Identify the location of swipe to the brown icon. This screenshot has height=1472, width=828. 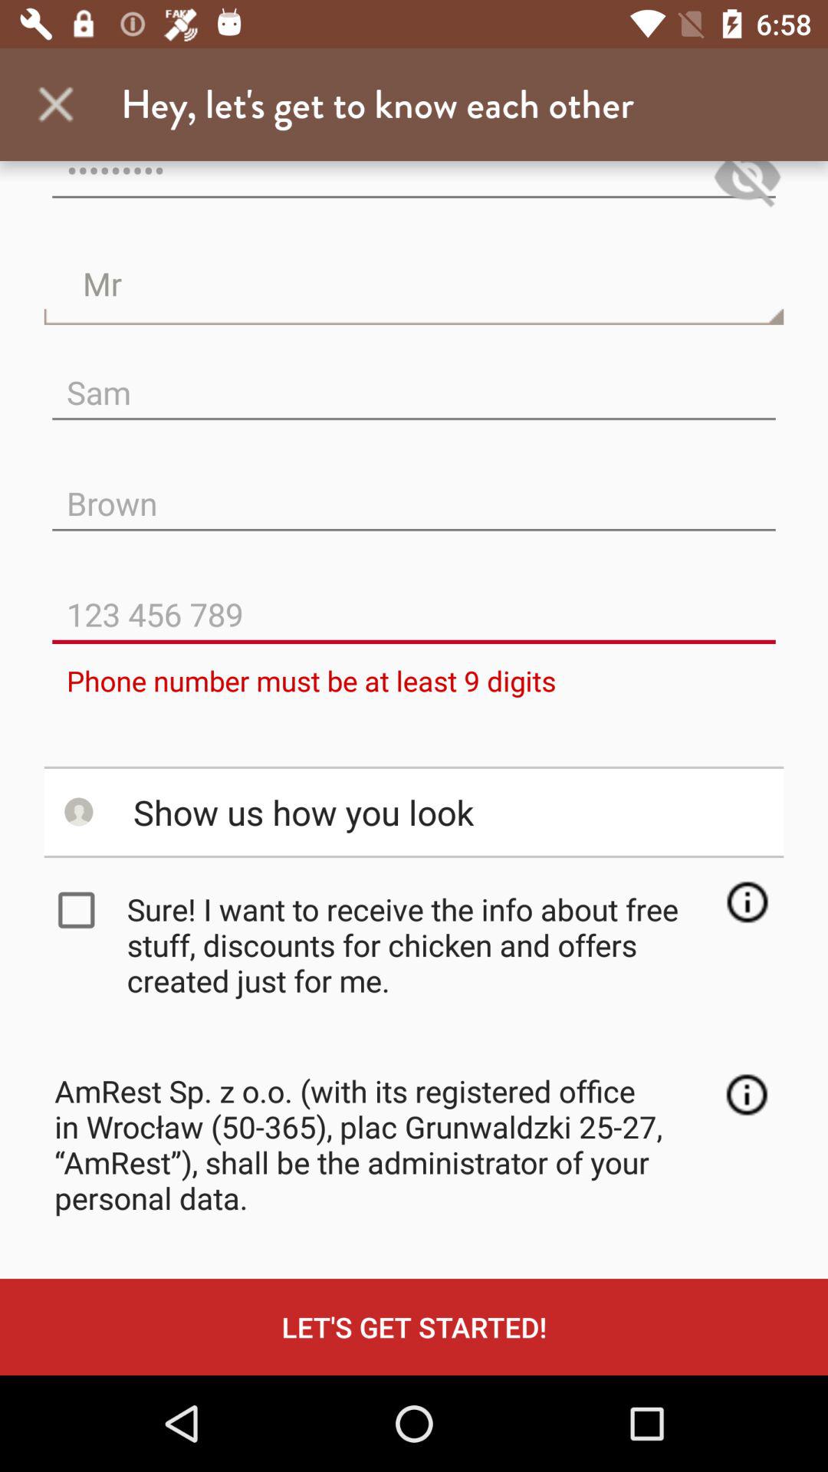
(414, 491).